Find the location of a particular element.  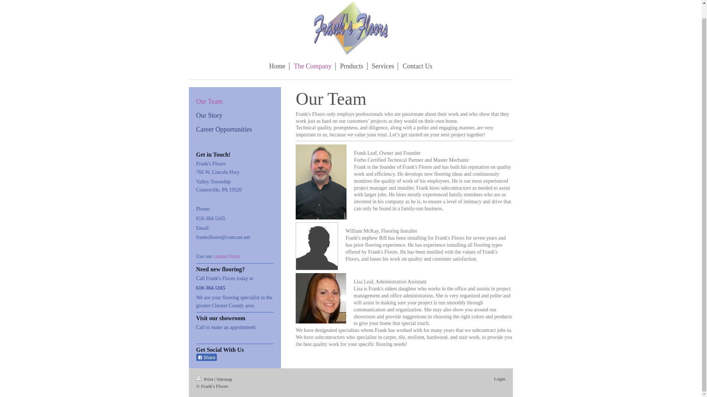

Our Team is located at coordinates (235, 101).